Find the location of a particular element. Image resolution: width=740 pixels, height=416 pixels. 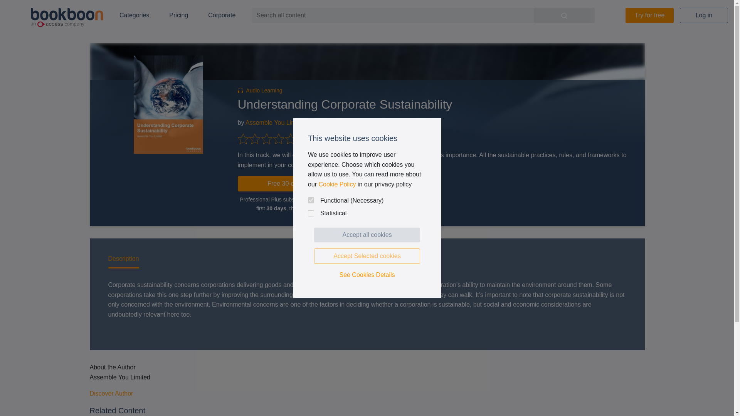

Corporate is located at coordinates (222, 15).